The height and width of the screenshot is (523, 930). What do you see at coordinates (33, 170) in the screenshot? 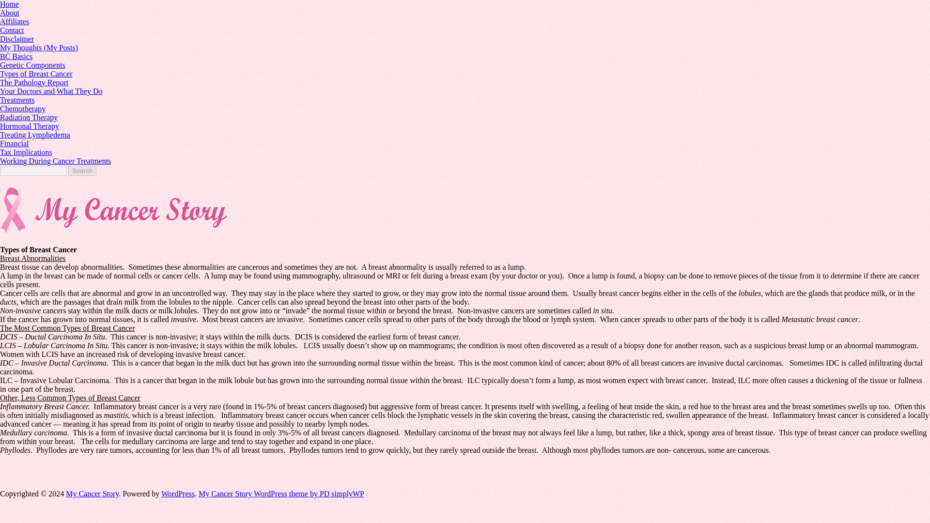
I see `Search...` at bounding box center [33, 170].